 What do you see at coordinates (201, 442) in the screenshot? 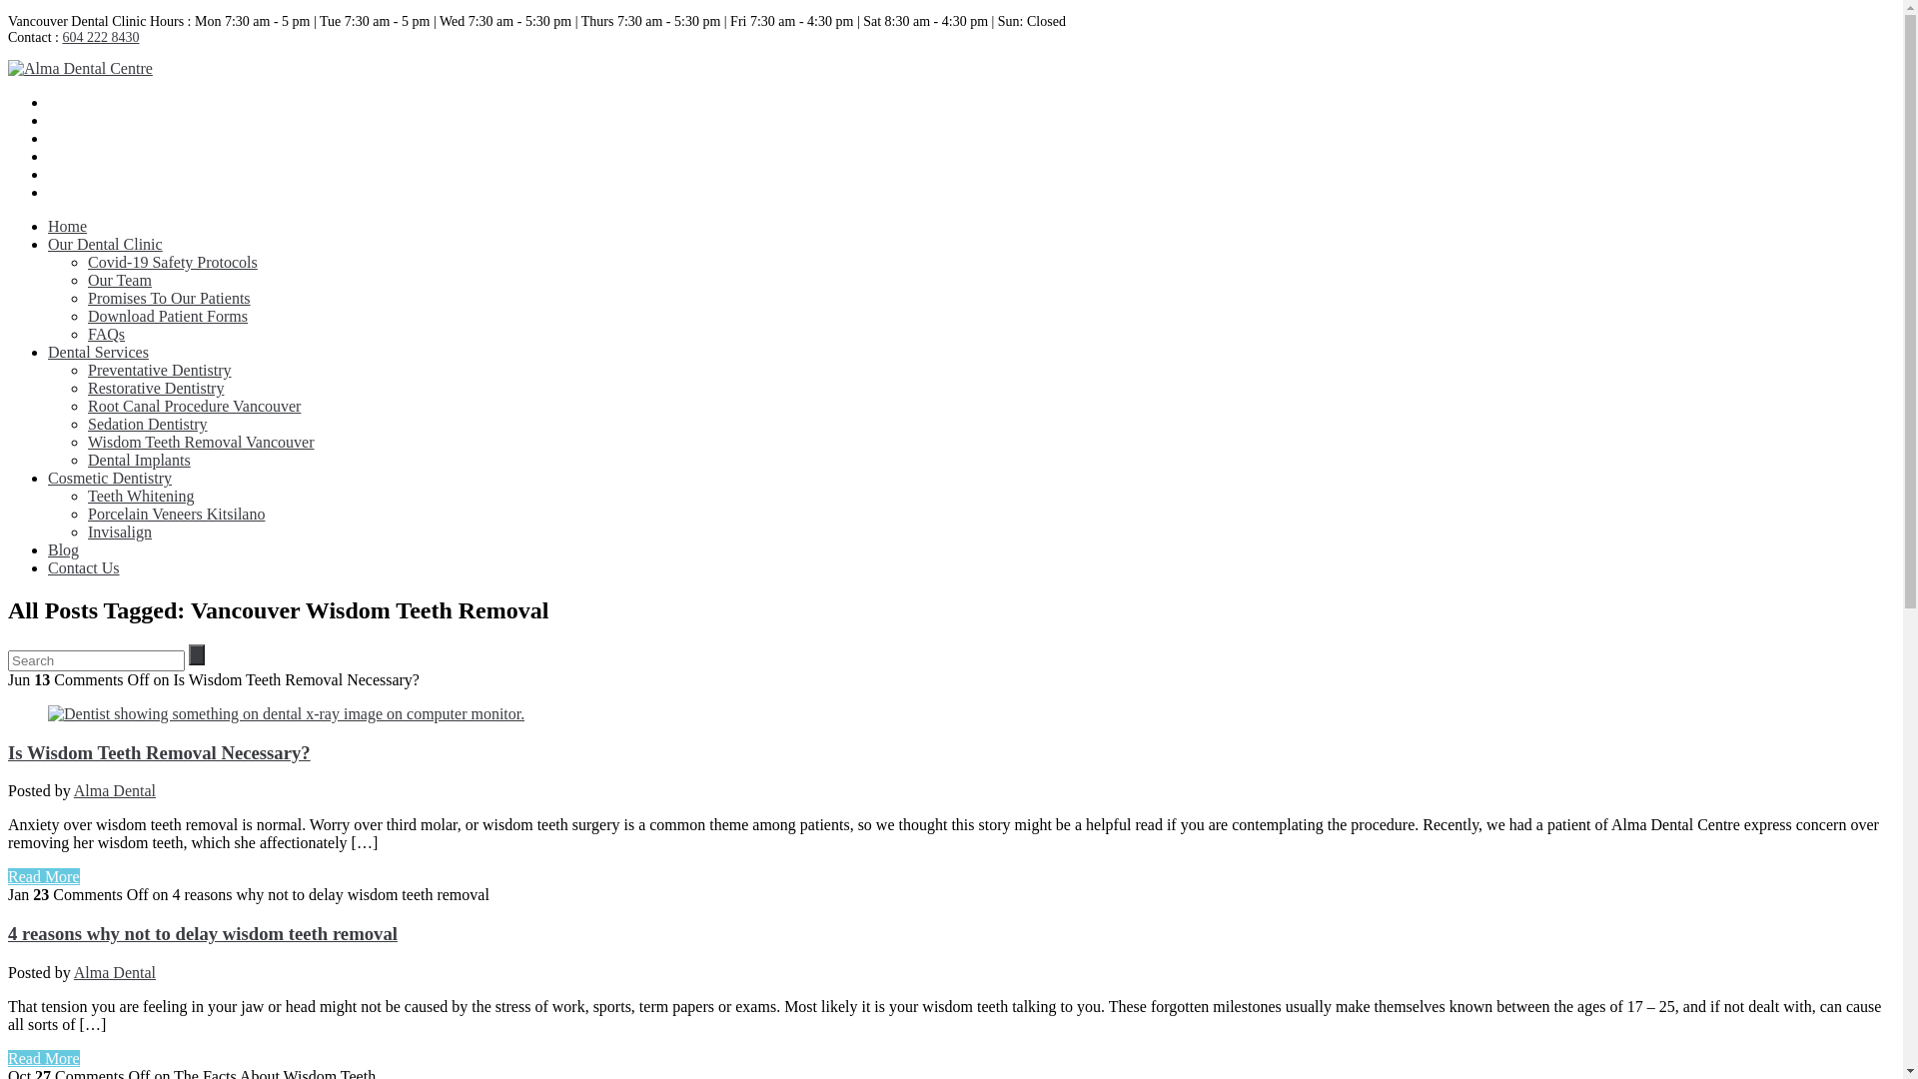
I see `Wisdom Teeth Removal Vancouver` at bounding box center [201, 442].